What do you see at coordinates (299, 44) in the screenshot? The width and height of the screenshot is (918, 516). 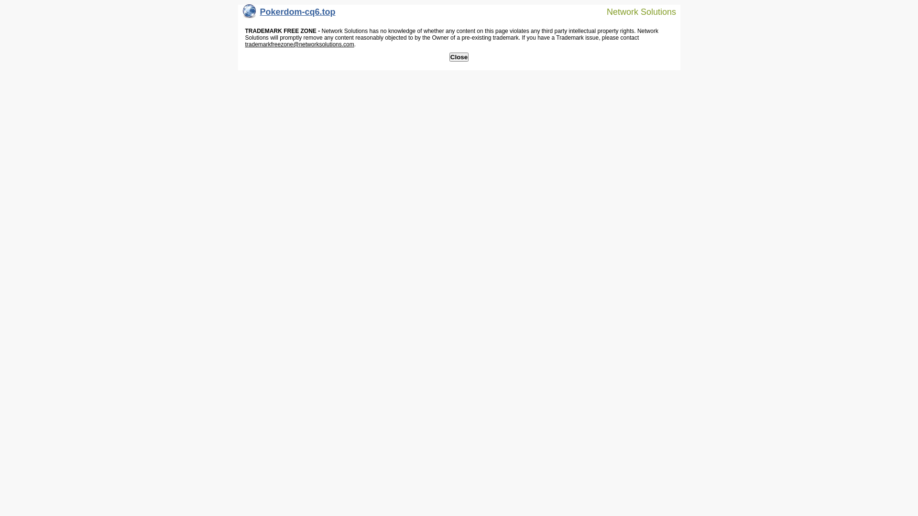 I see `trademarkfreezone@networksolutions.com` at bounding box center [299, 44].